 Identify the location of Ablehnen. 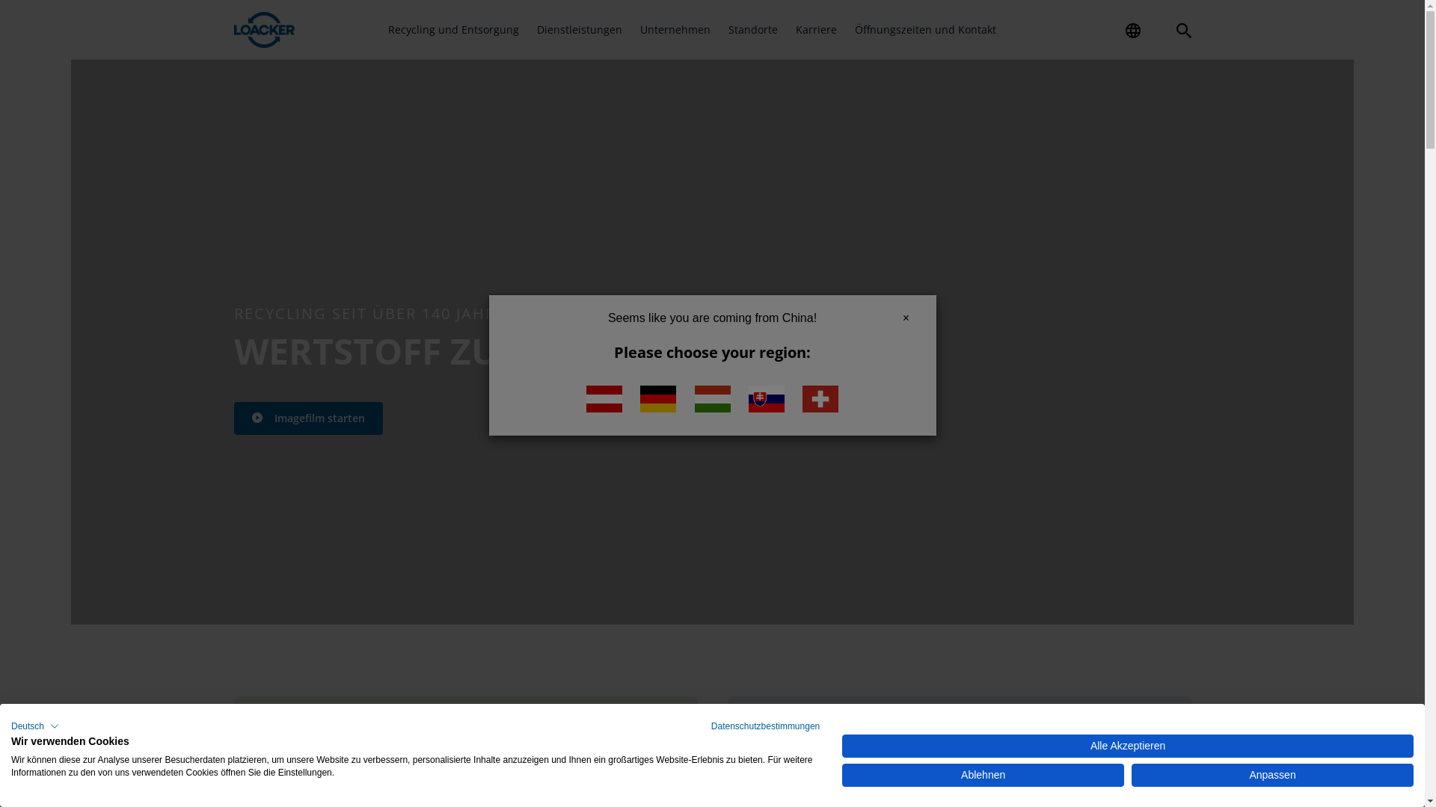
(983, 776).